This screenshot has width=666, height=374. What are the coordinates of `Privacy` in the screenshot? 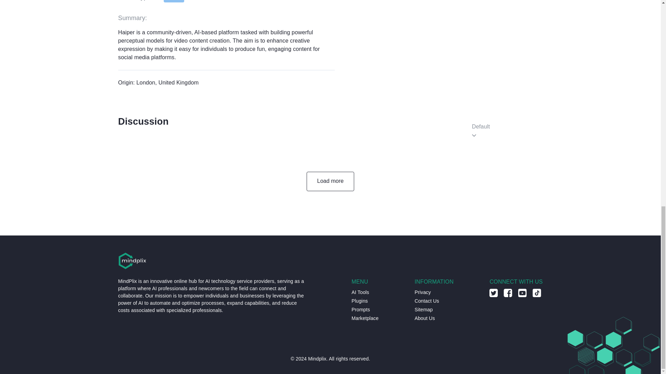 It's located at (422, 292).